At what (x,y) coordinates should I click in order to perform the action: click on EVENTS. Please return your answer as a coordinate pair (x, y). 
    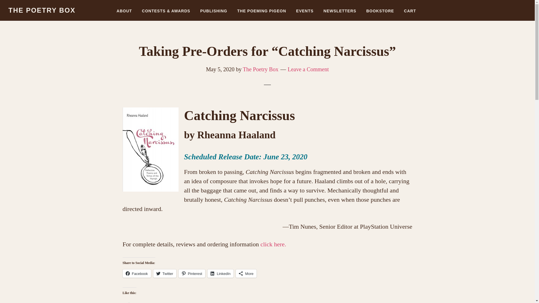
    Looking at the image, I should click on (305, 8).